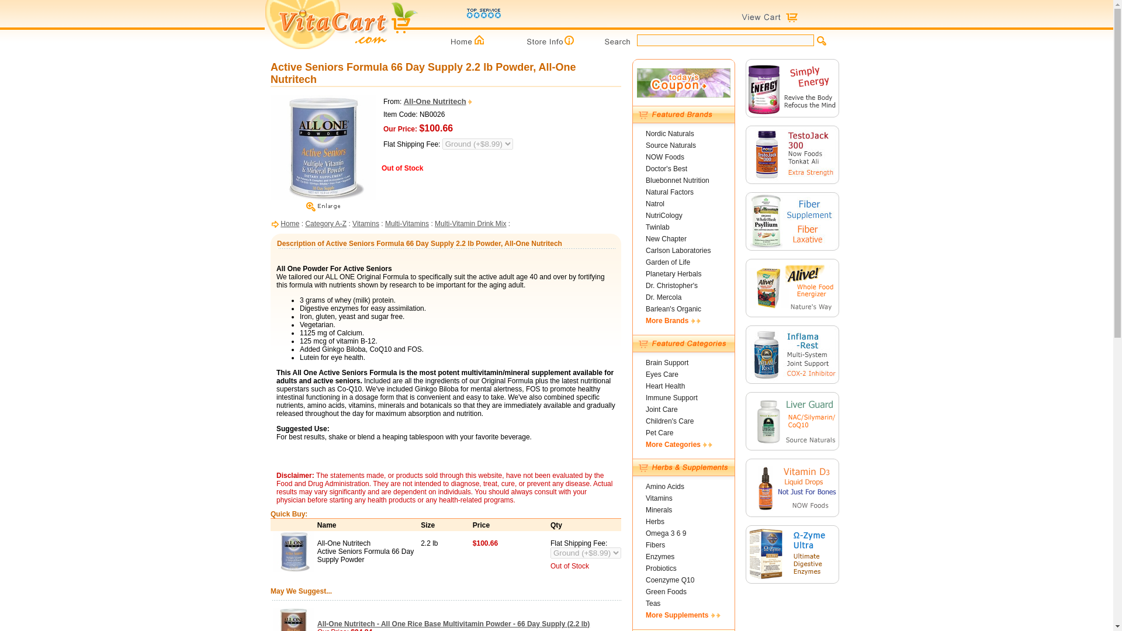 The width and height of the screenshot is (1122, 631). I want to click on Natrol, so click(654, 204).